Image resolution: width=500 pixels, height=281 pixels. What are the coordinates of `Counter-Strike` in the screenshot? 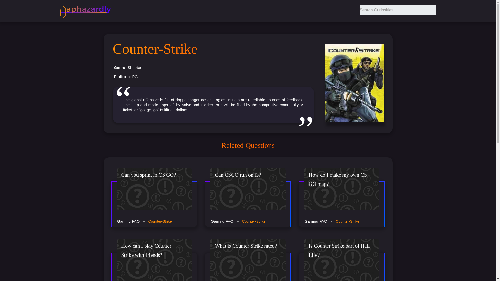 It's located at (347, 221).